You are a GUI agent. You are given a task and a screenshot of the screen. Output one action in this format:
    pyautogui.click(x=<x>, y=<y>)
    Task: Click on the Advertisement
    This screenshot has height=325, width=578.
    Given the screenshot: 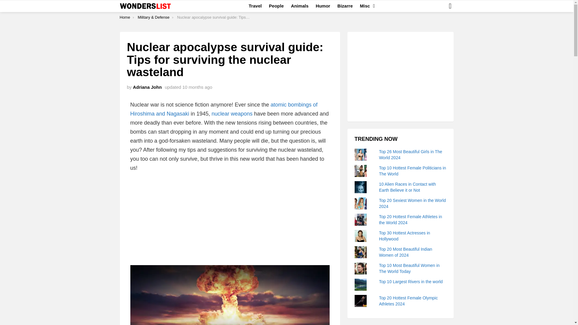 What is the action you would take?
    pyautogui.click(x=401, y=76)
    